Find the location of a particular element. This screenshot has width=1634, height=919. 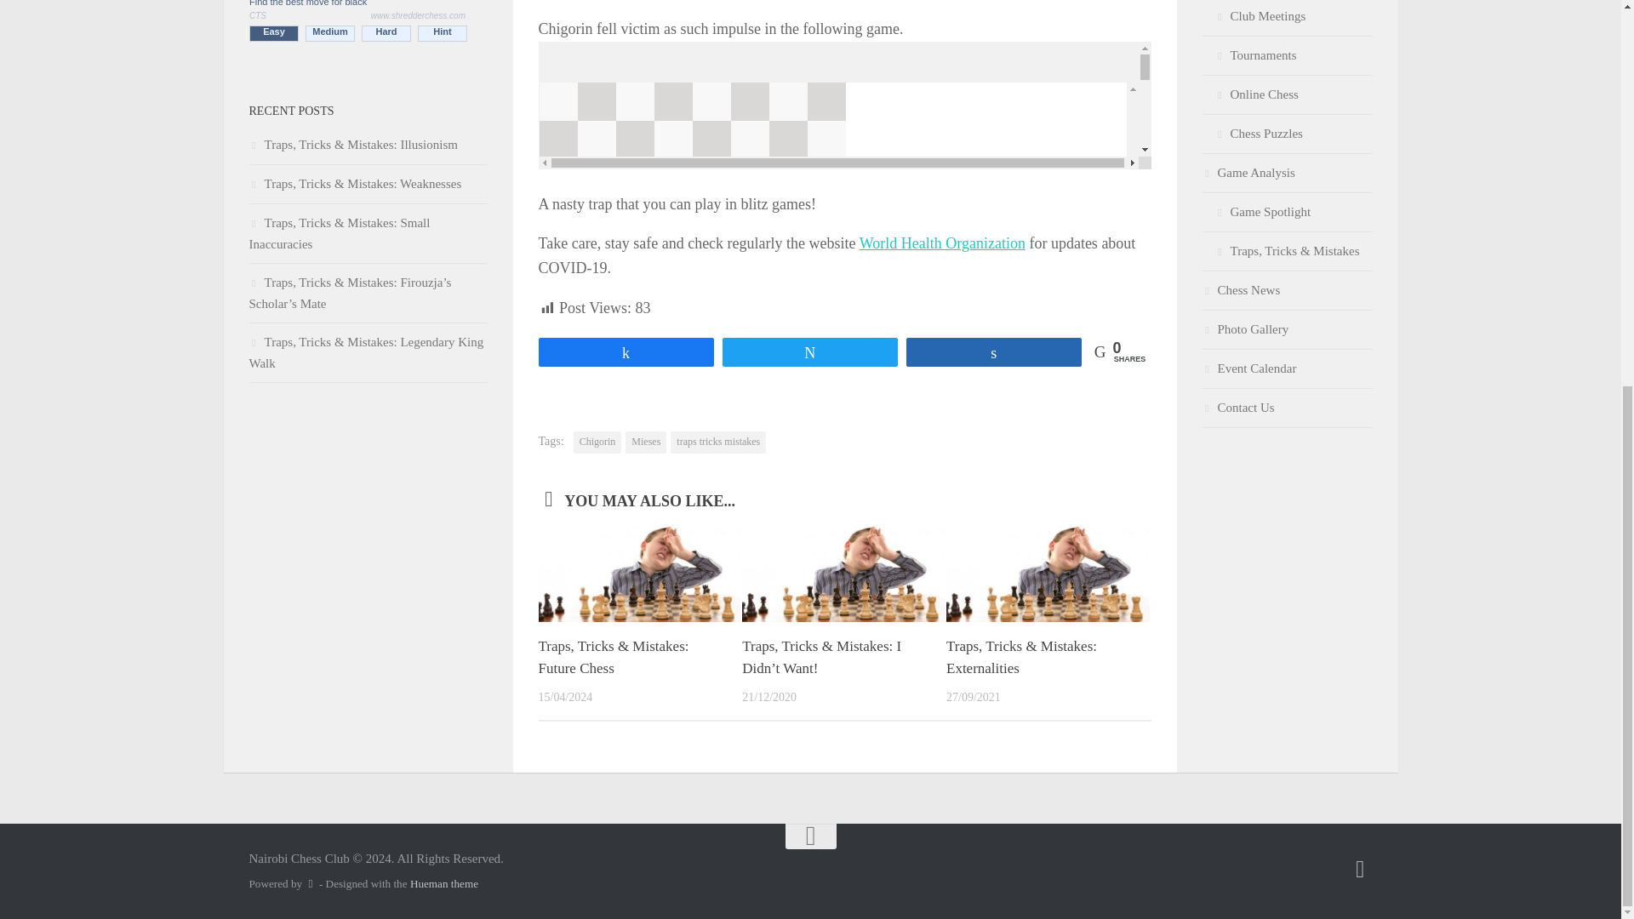

Follow us on Facebook is located at coordinates (1360, 869).